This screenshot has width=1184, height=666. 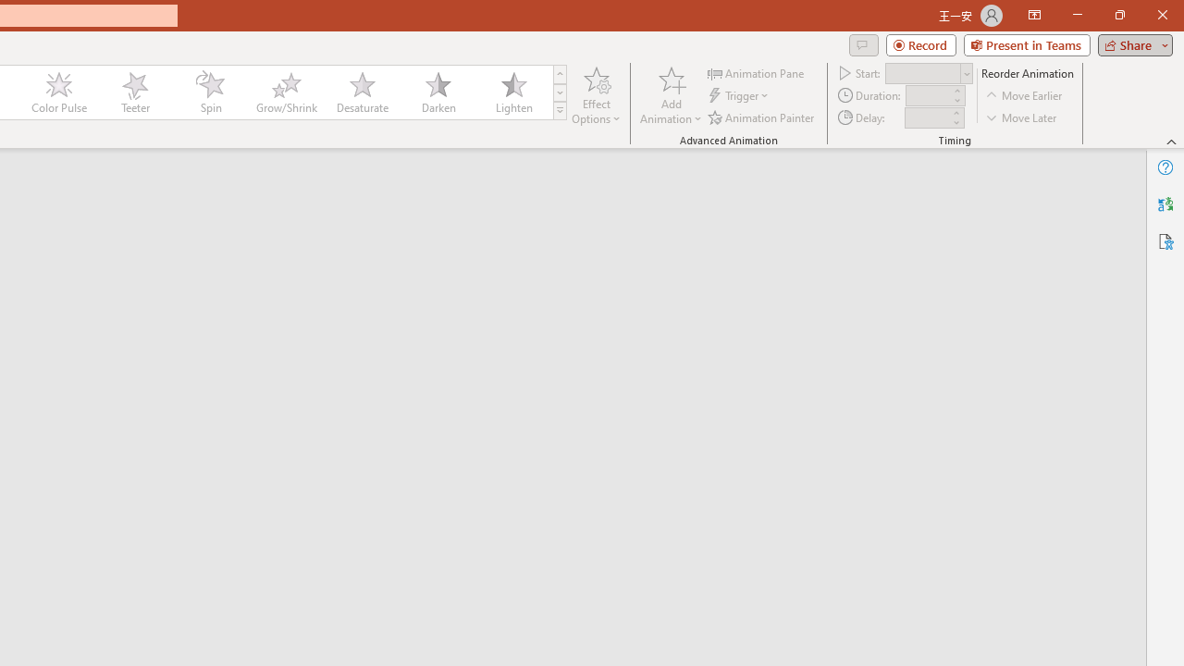 I want to click on Color Pulse, so click(x=59, y=92).